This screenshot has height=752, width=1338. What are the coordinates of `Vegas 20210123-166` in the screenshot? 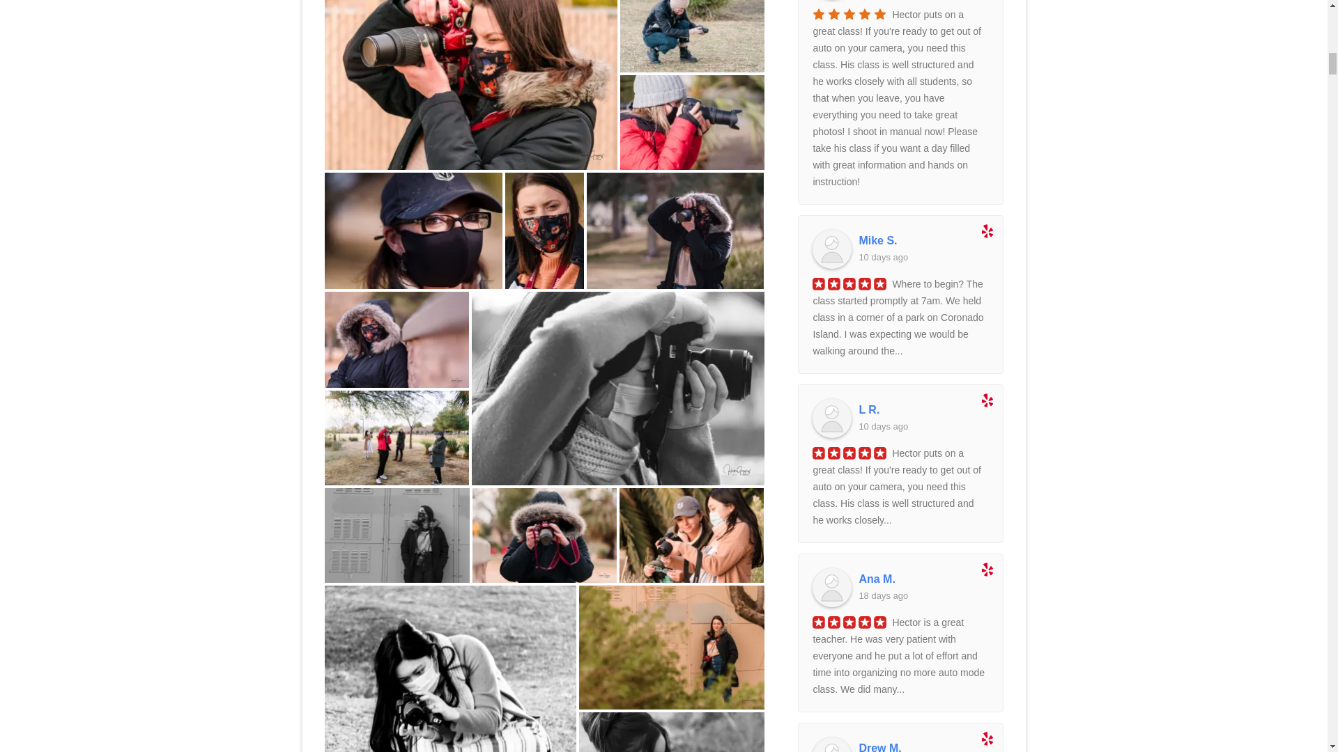 It's located at (471, 85).